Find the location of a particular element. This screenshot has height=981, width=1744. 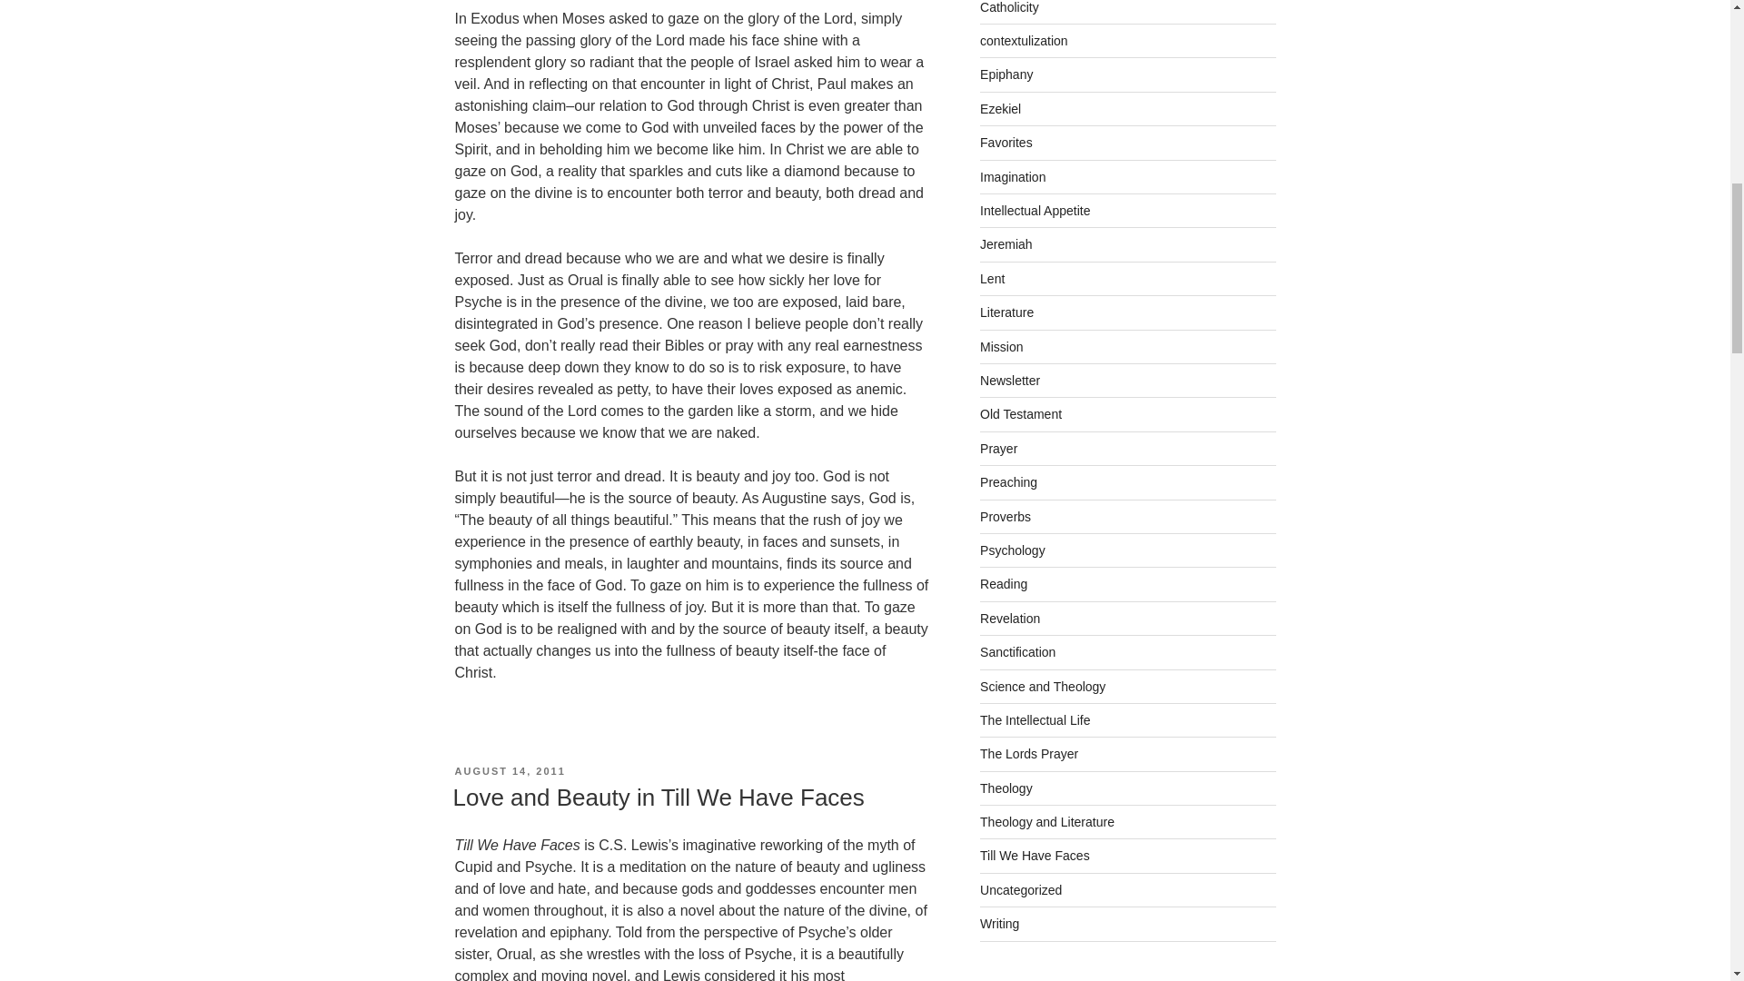

Reading is located at coordinates (1003, 584).